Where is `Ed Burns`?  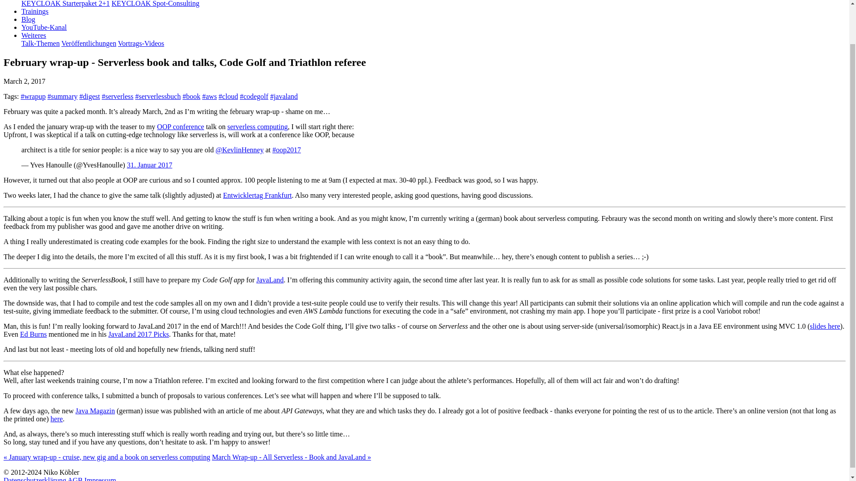 Ed Burns is located at coordinates (33, 334).